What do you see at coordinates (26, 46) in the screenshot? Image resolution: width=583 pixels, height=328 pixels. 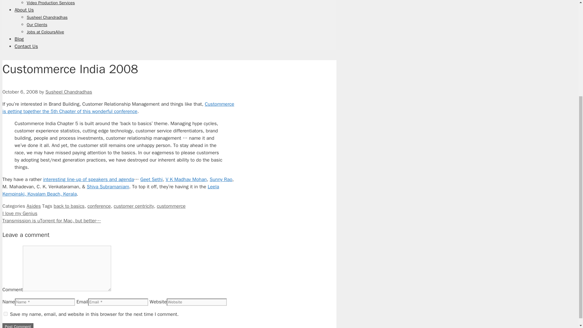 I see `Contact Us` at bounding box center [26, 46].